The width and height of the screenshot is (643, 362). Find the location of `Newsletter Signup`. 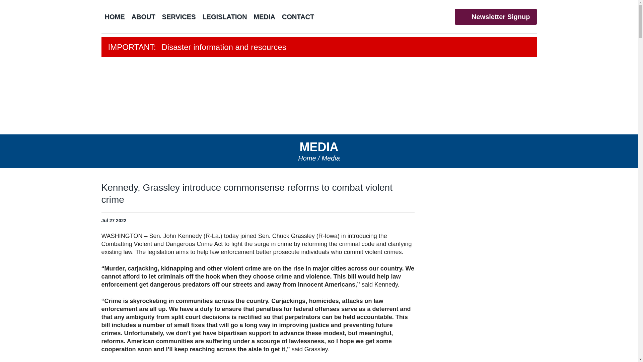

Newsletter Signup is located at coordinates (495, 17).